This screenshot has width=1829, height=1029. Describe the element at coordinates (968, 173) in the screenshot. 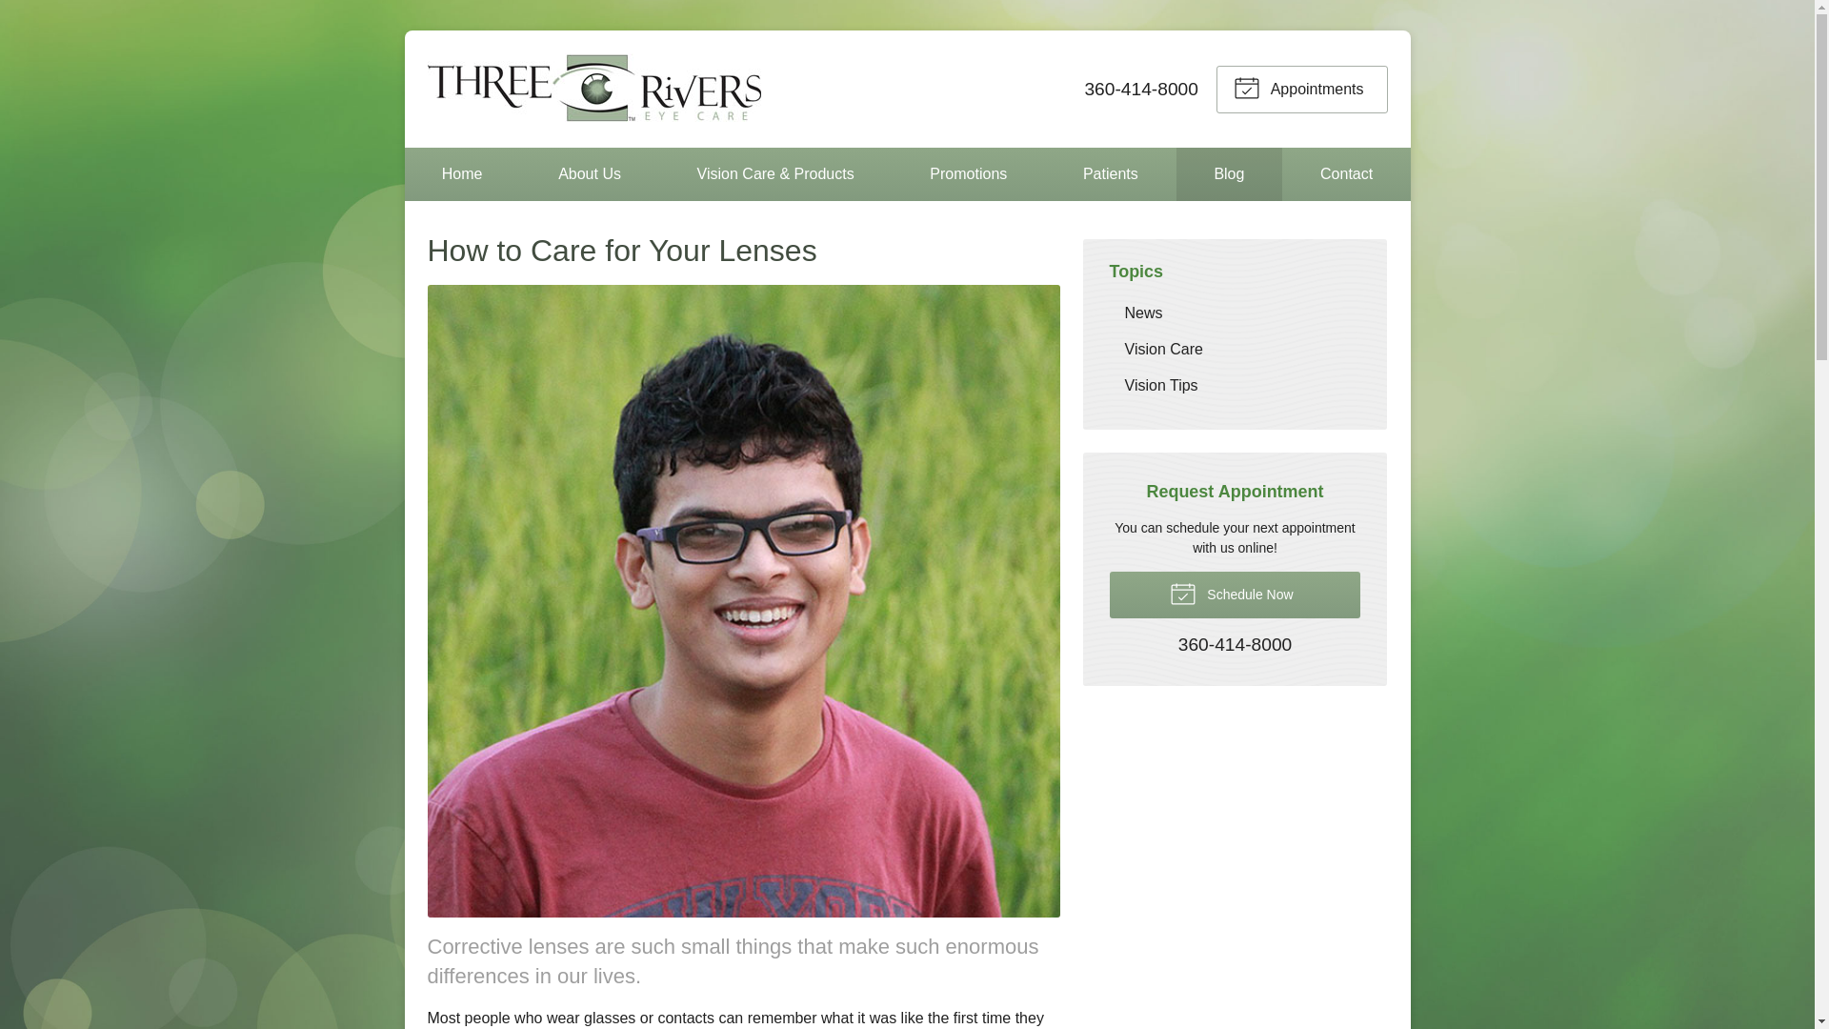

I see `Promotions` at that location.